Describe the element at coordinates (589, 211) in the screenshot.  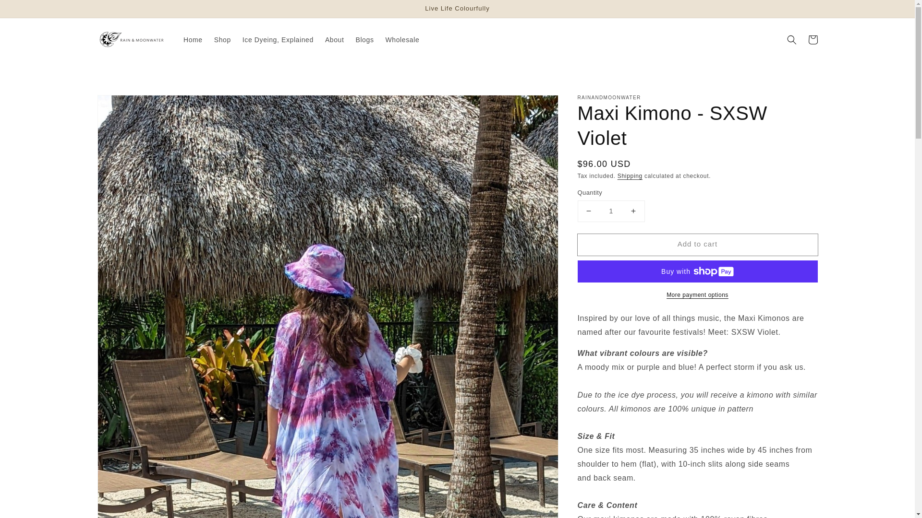
I see `Decrease quantity for Maxi Kimono - SXSW Violet` at that location.